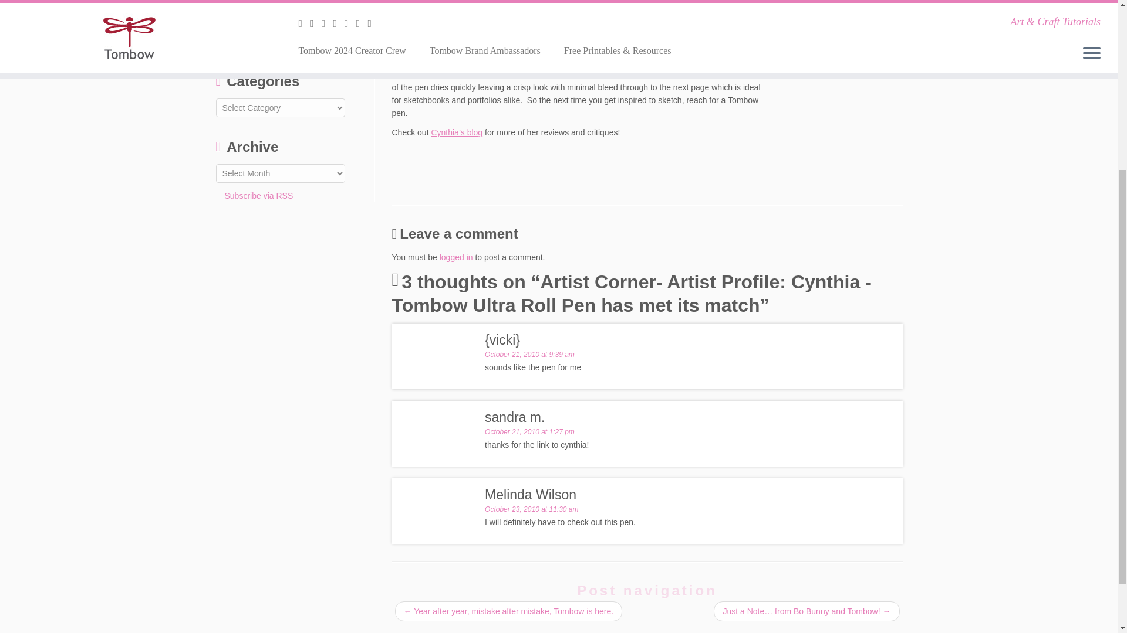  I want to click on October 21, 2010 at 1:27 pm, so click(529, 432).